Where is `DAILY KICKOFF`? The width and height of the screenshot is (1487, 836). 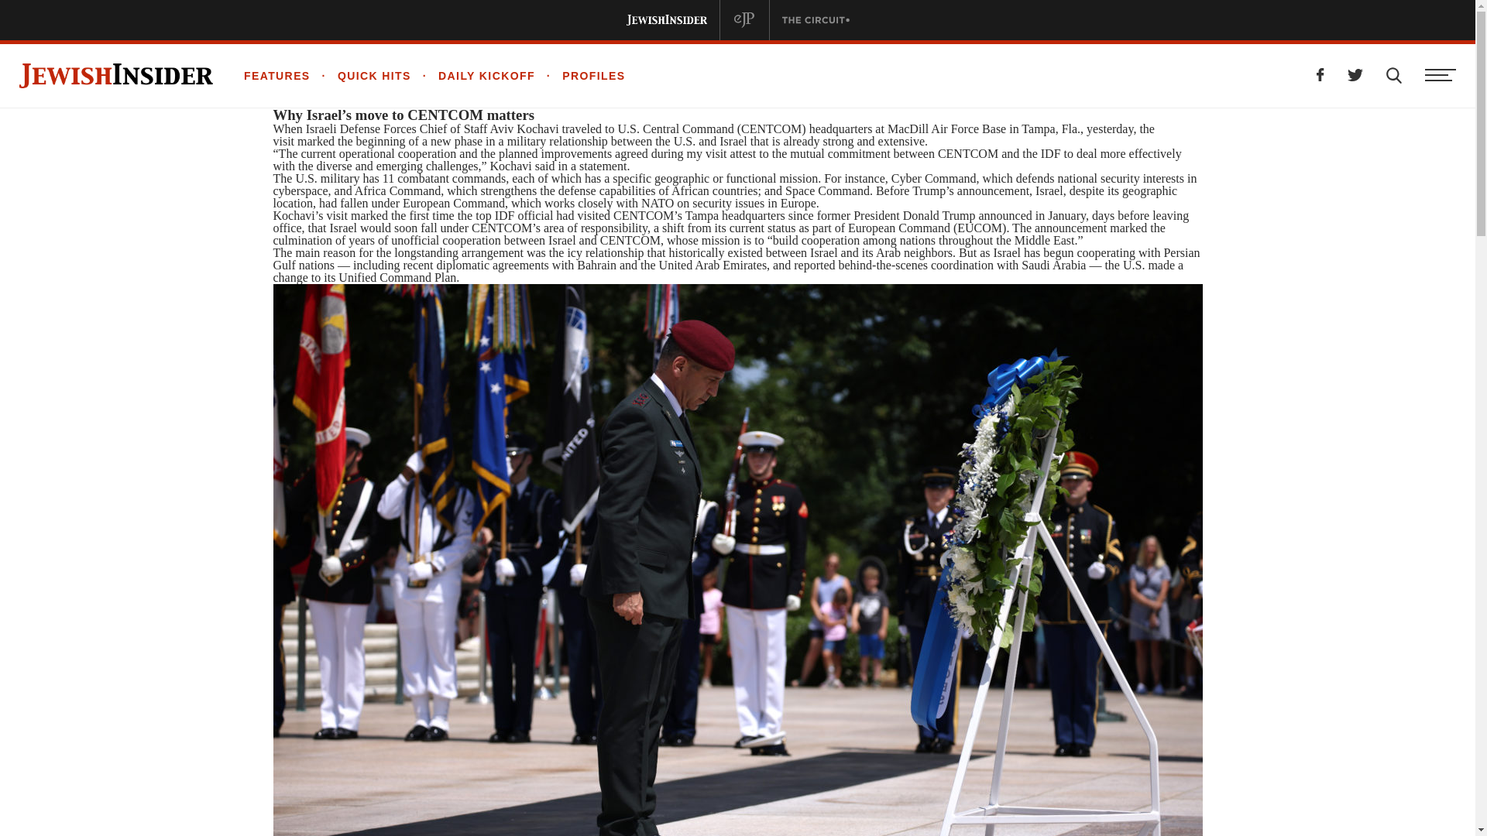
DAILY KICKOFF is located at coordinates (473, 75).